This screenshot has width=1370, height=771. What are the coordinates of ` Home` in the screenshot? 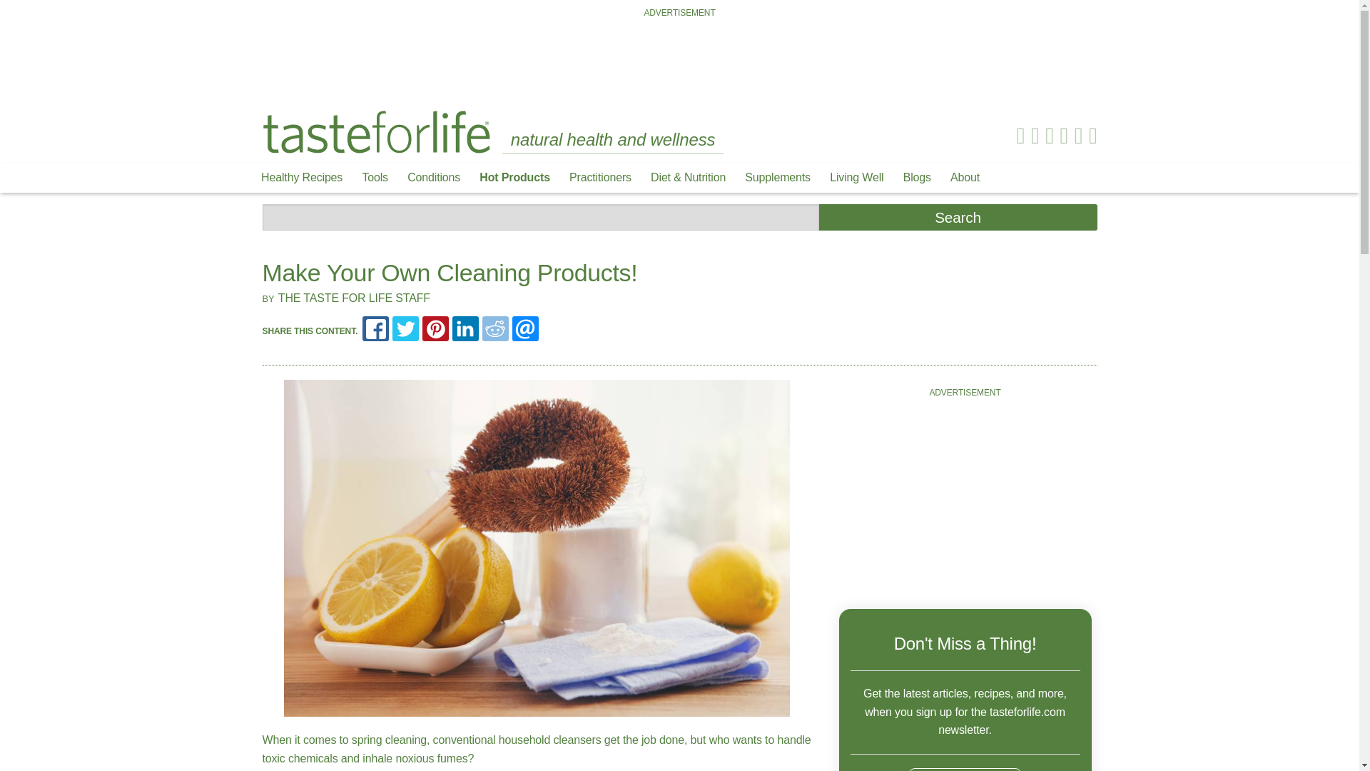 It's located at (377, 131).